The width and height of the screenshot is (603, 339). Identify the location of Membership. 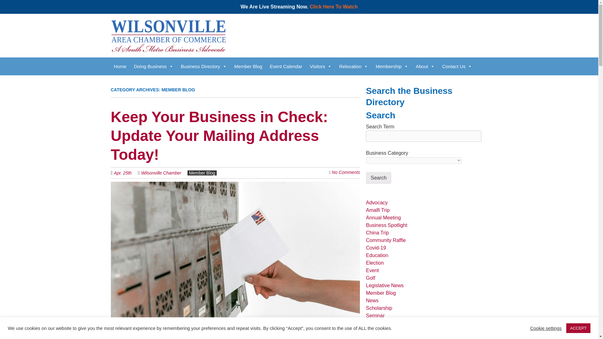
(392, 66).